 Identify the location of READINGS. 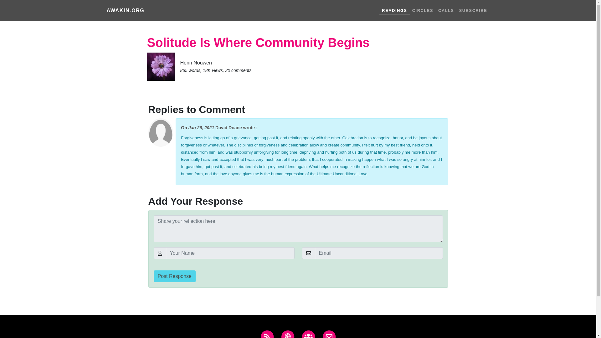
(394, 10).